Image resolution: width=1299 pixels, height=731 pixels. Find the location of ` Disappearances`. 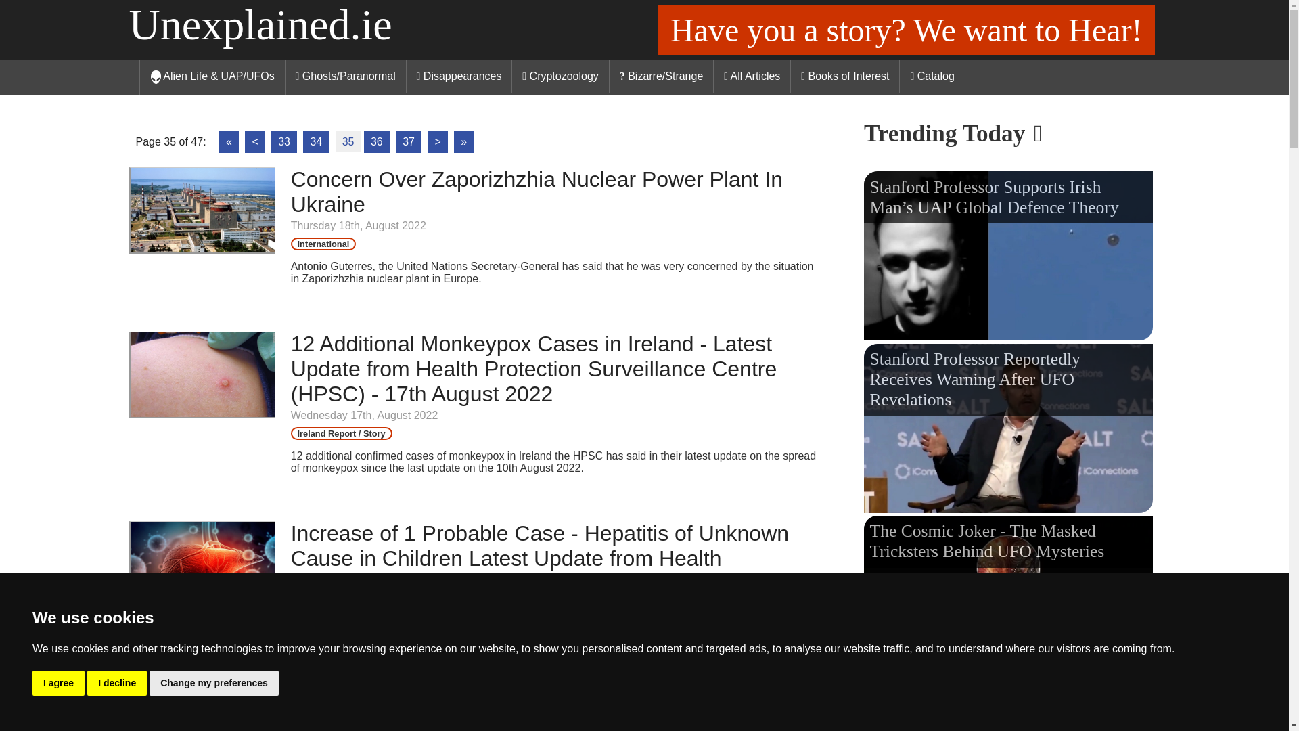

 Disappearances is located at coordinates (459, 76).